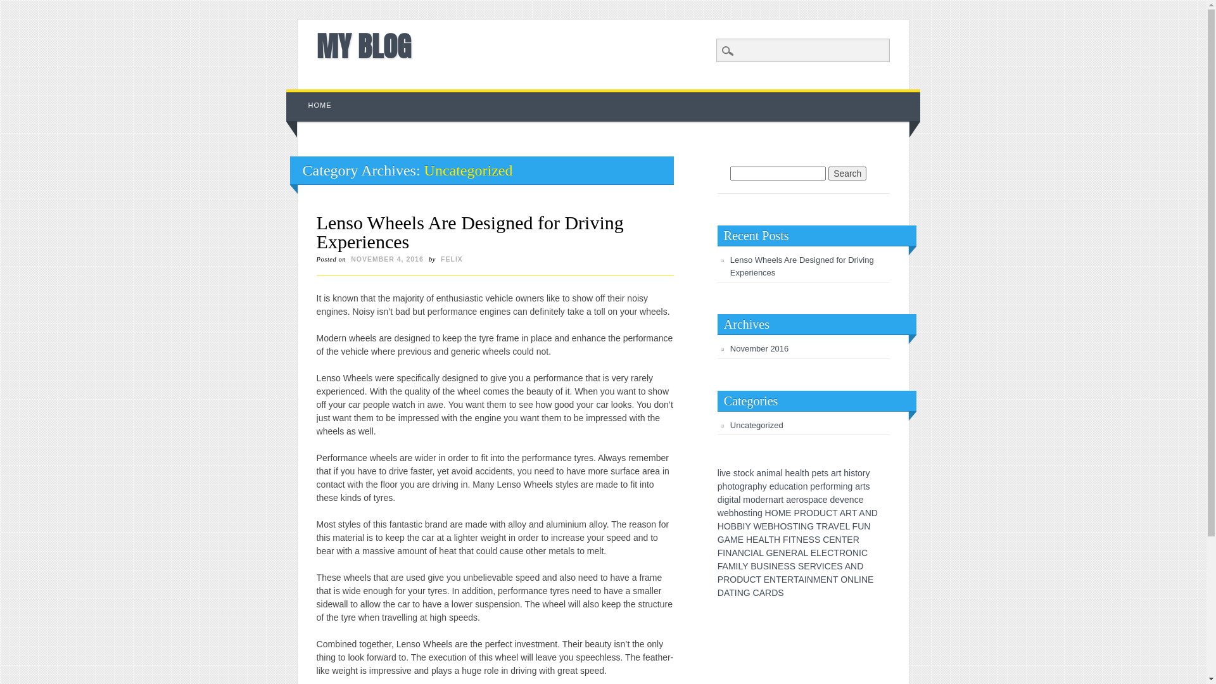 The height and width of the screenshot is (684, 1216). What do you see at coordinates (740, 526) in the screenshot?
I see `B` at bounding box center [740, 526].